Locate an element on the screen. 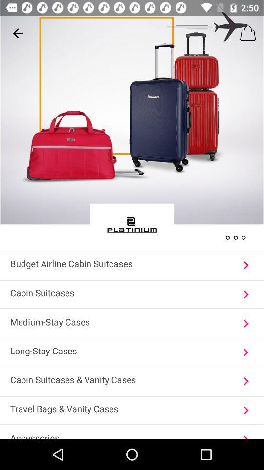  click on the icon which is right to cabin suitcase is located at coordinates (246, 294).